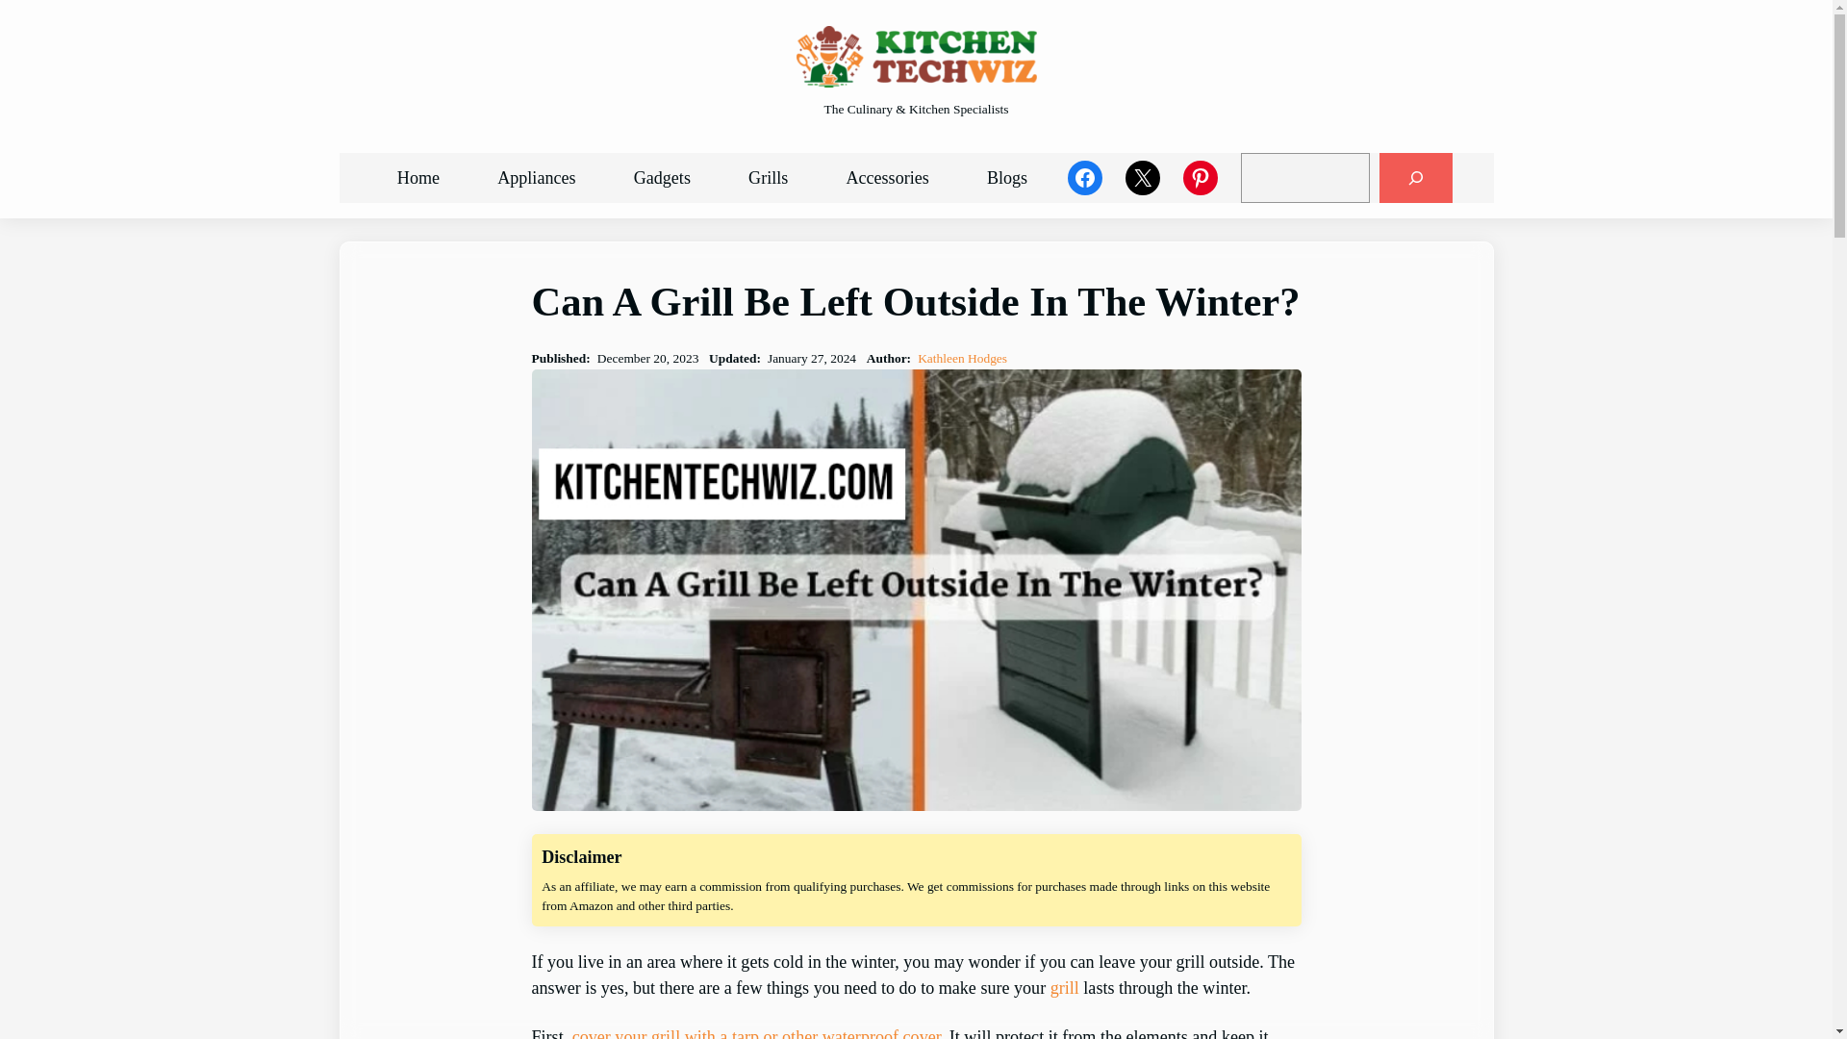  What do you see at coordinates (1064, 987) in the screenshot?
I see `grill` at bounding box center [1064, 987].